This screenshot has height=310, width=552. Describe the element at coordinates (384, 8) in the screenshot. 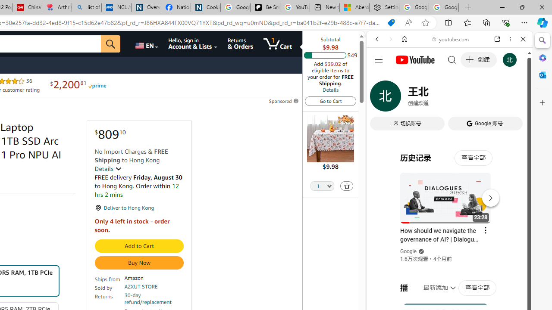

I see `Settings` at that location.